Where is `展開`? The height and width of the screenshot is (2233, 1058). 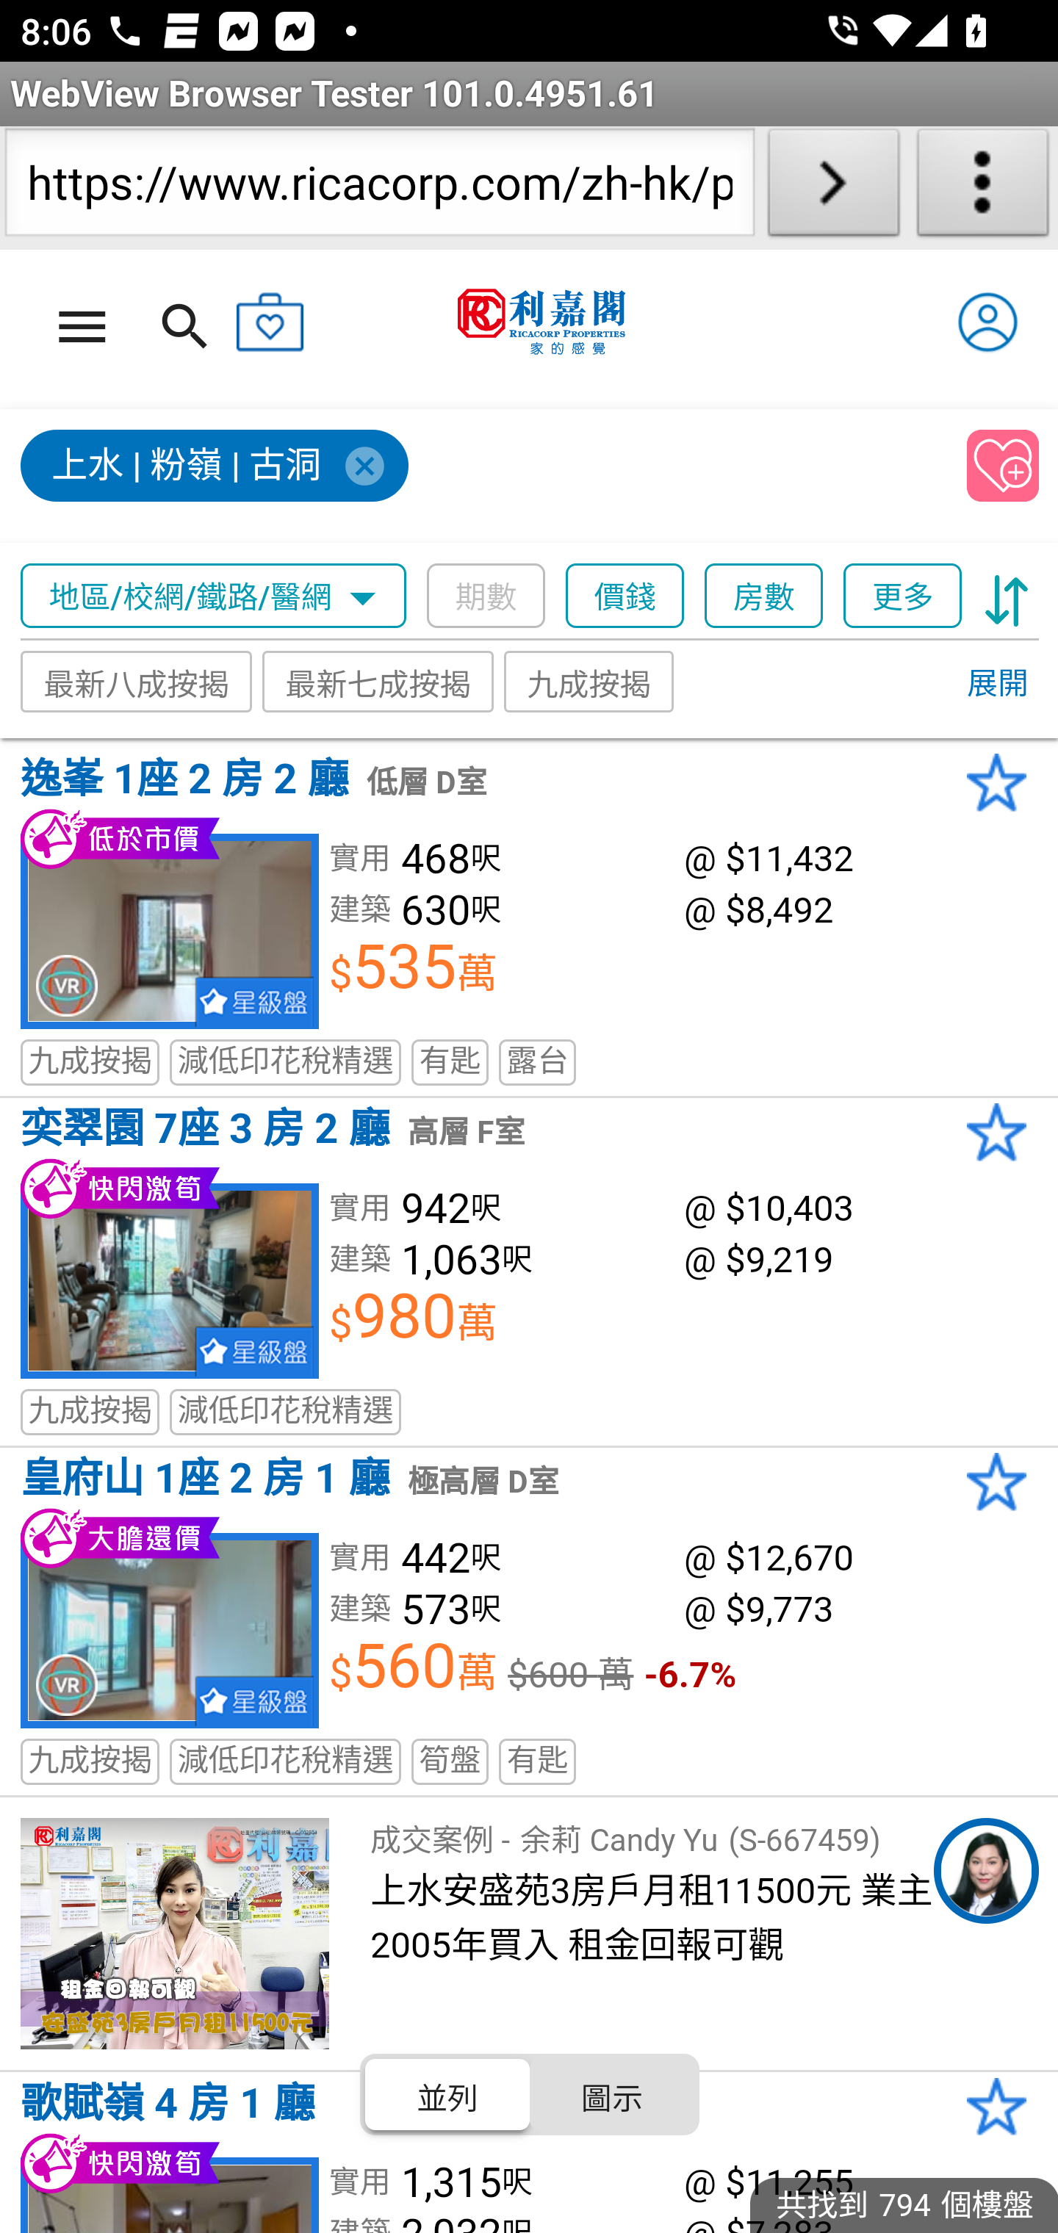
展開 is located at coordinates (996, 685).